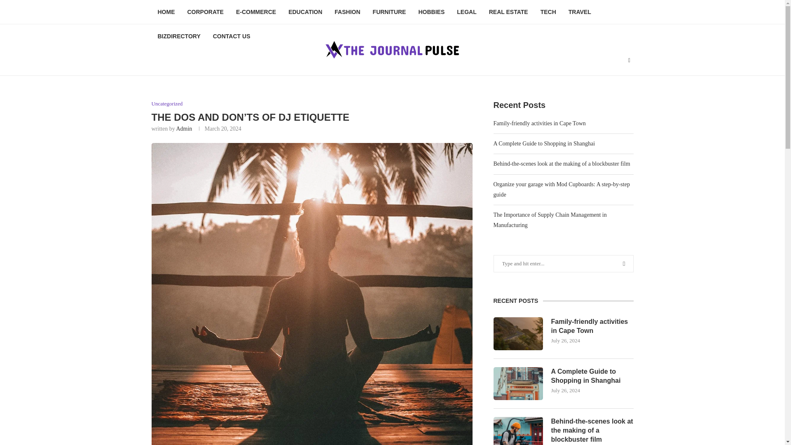 Image resolution: width=791 pixels, height=445 pixels. What do you see at coordinates (205, 12) in the screenshot?
I see `CORPORATE` at bounding box center [205, 12].